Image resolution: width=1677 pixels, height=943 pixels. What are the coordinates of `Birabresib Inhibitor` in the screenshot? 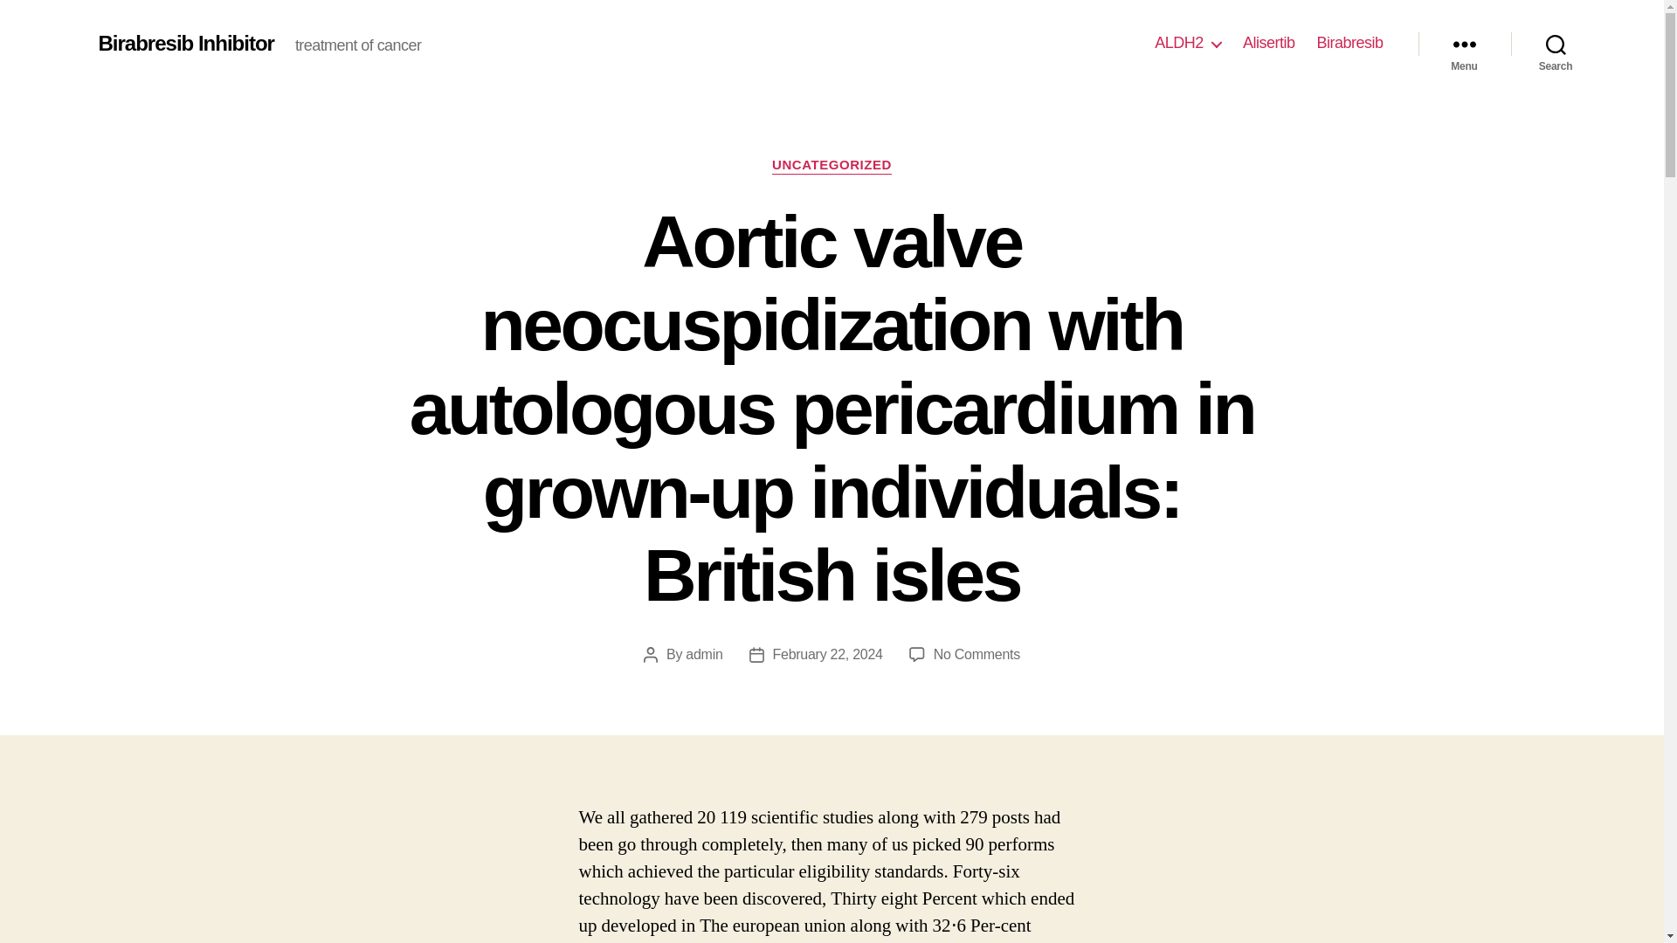 It's located at (185, 43).